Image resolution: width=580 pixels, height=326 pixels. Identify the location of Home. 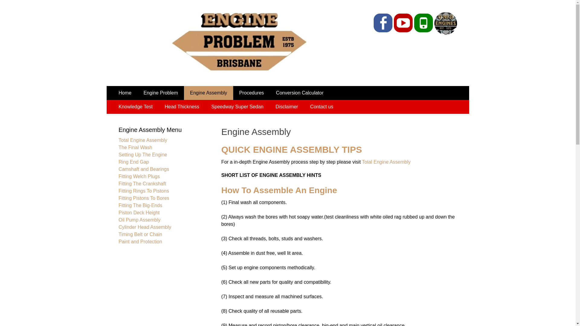
(125, 93).